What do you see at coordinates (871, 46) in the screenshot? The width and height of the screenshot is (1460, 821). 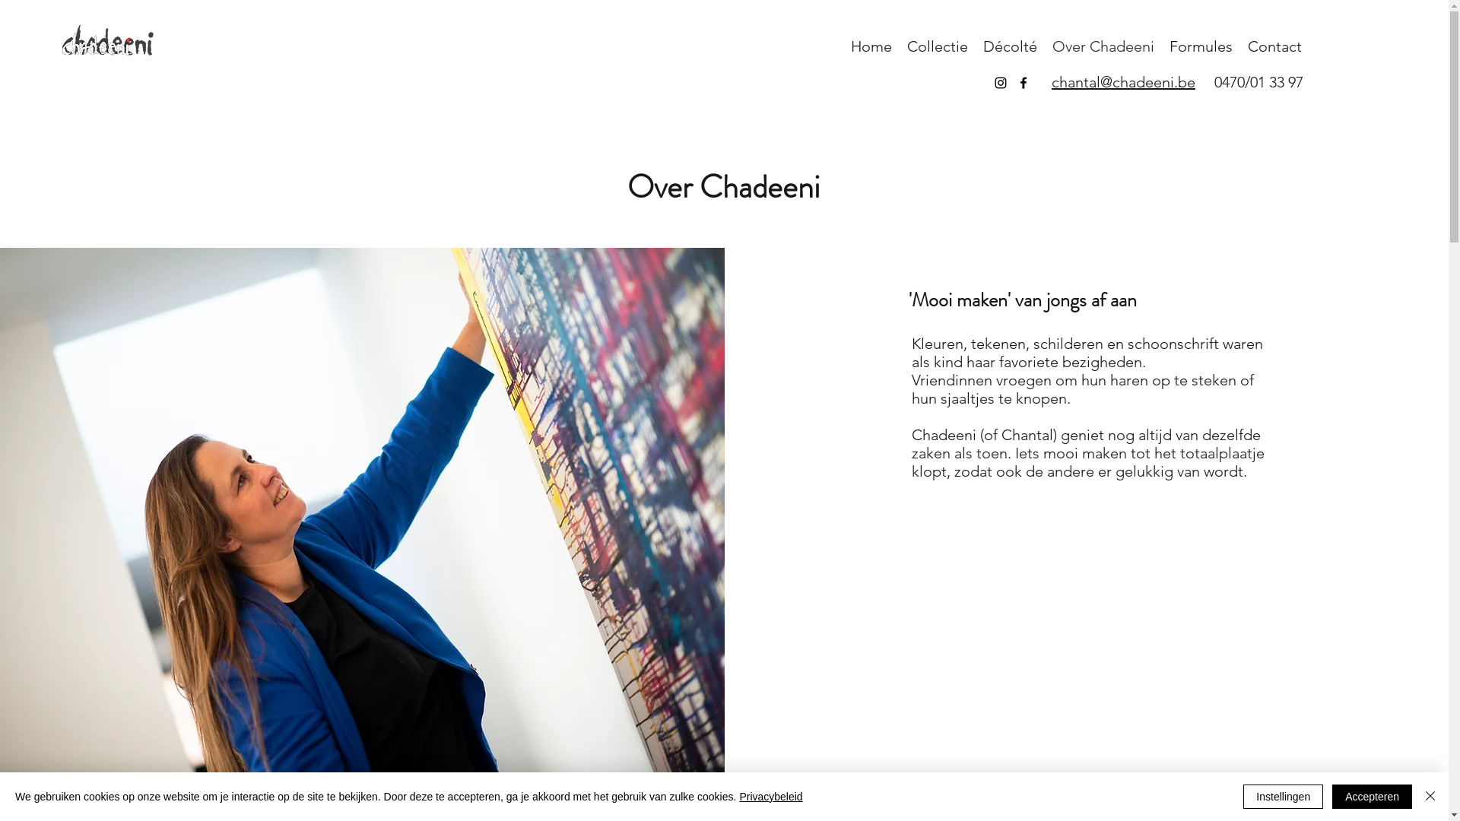 I see `Home` at bounding box center [871, 46].